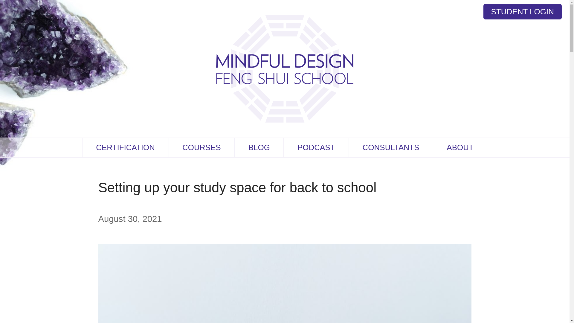 Image resolution: width=574 pixels, height=323 pixels. I want to click on ABOUT, so click(460, 147).